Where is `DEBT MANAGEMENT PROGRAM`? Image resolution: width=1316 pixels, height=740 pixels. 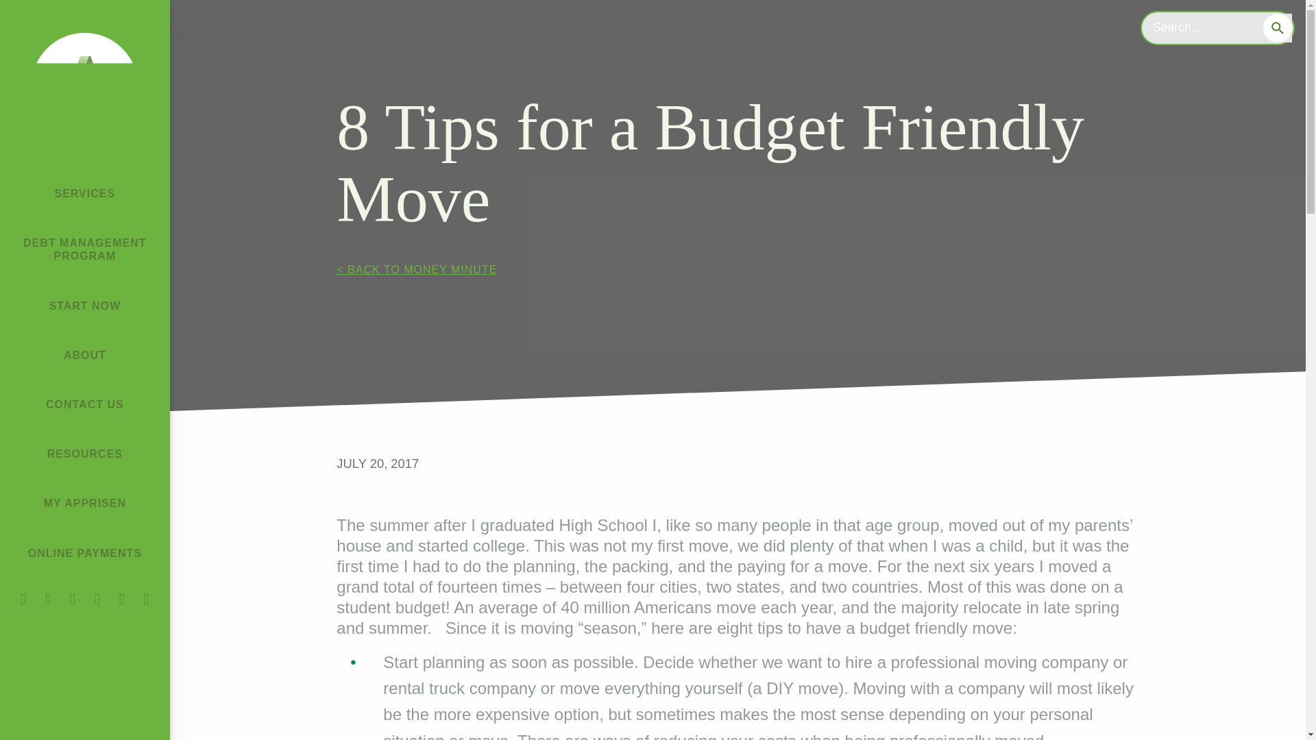 DEBT MANAGEMENT PROGRAM is located at coordinates (85, 240).